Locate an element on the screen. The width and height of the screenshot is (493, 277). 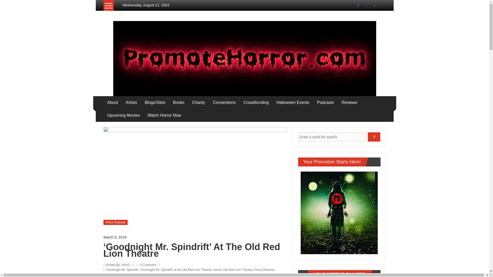
March 9, 2019 is located at coordinates (195, 237).